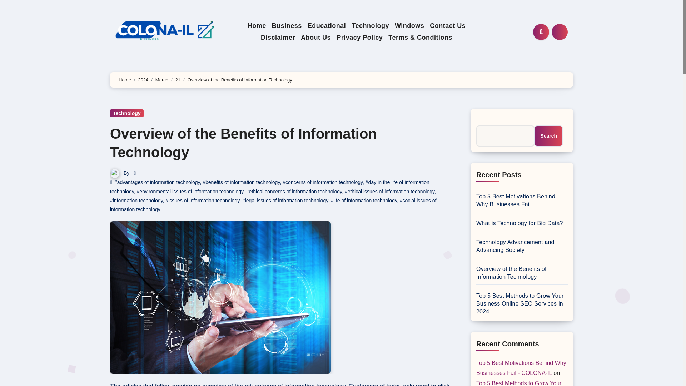  Describe the element at coordinates (315, 37) in the screenshot. I see `About Us` at that location.